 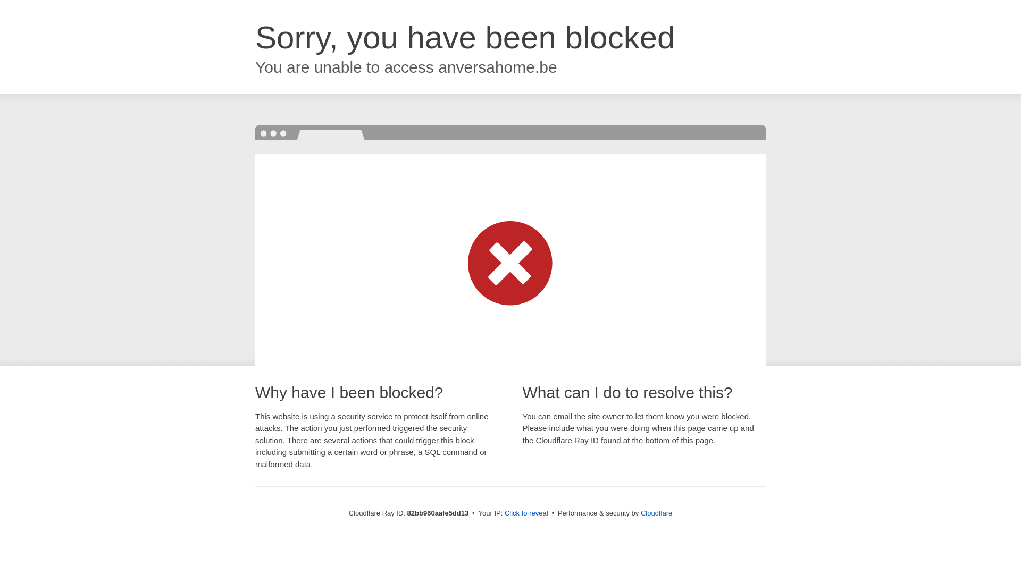 What do you see at coordinates (656, 513) in the screenshot?
I see `Cloudflare` at bounding box center [656, 513].